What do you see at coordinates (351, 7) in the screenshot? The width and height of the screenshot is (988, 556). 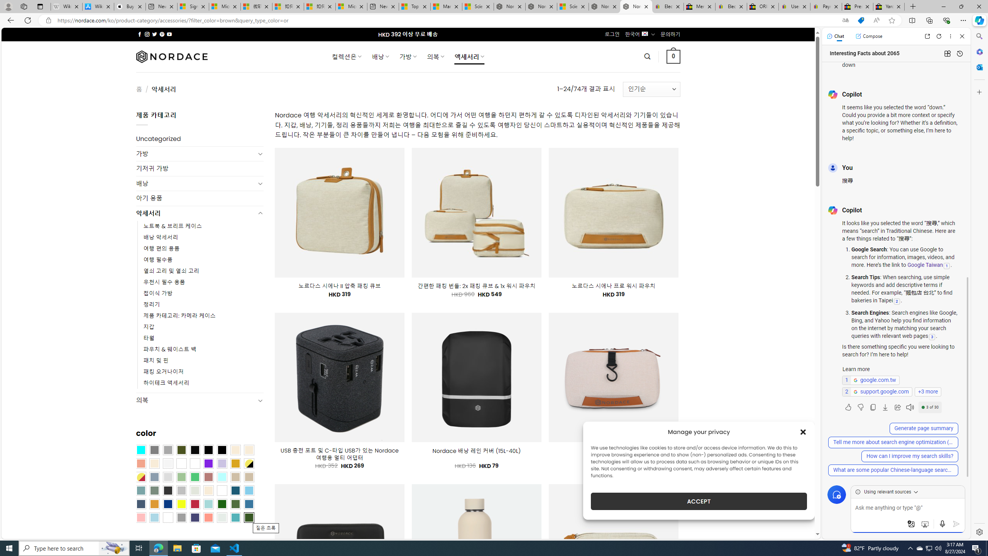 I see `Microsoft account | Account Checkup` at bounding box center [351, 7].